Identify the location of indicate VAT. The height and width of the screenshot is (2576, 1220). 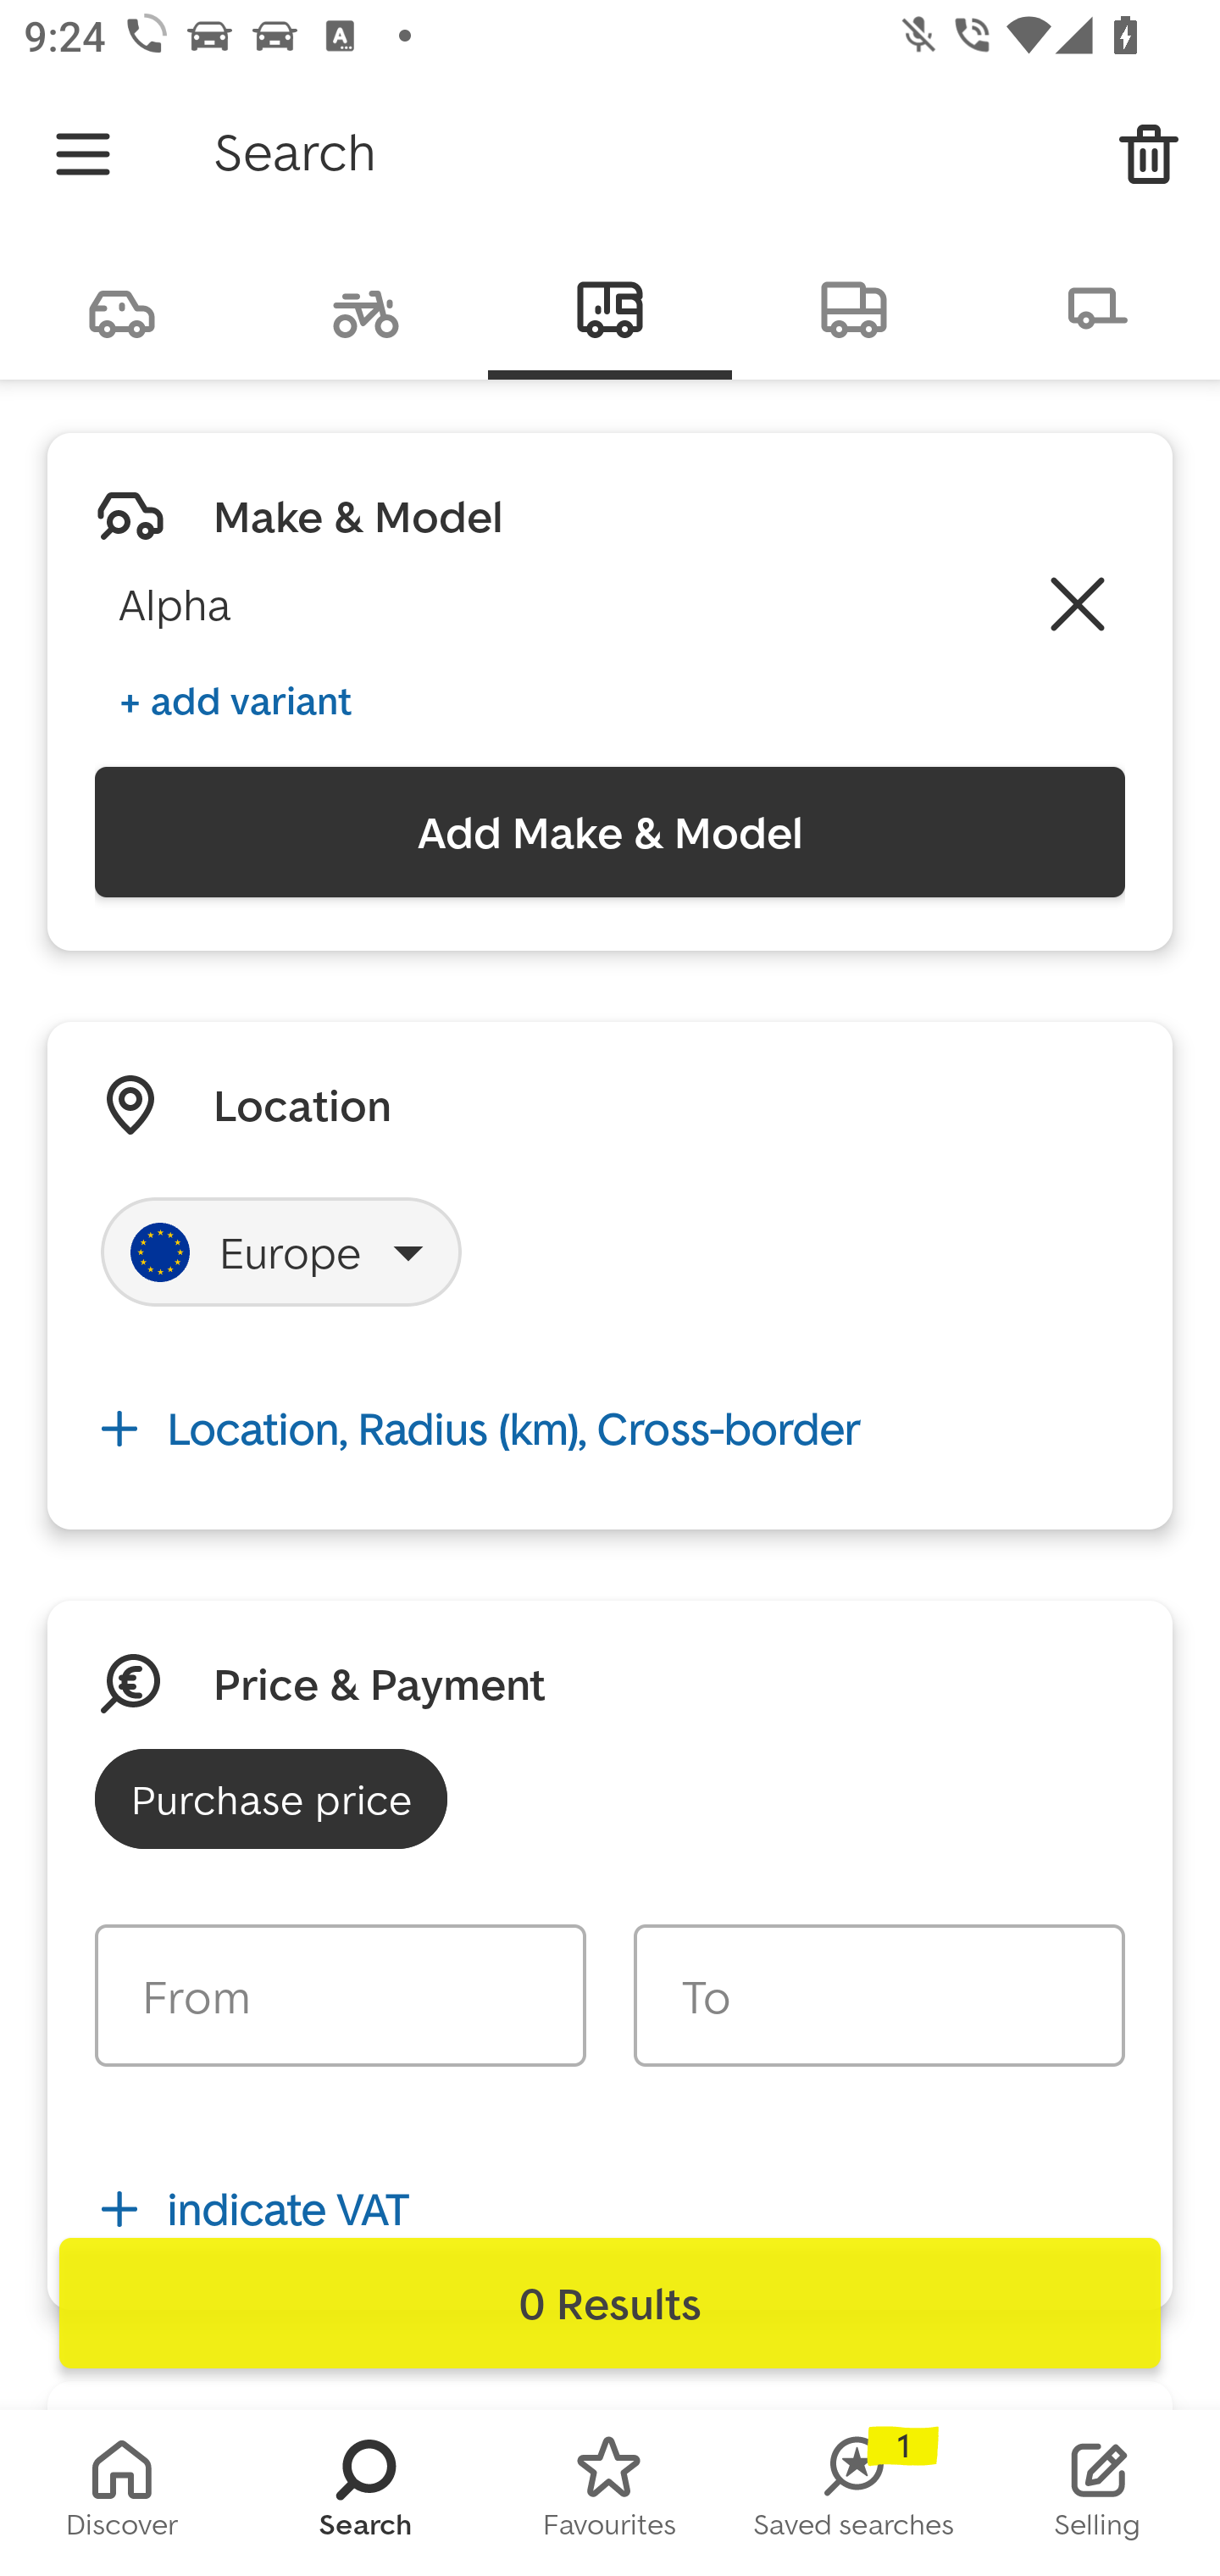
(610, 2208).